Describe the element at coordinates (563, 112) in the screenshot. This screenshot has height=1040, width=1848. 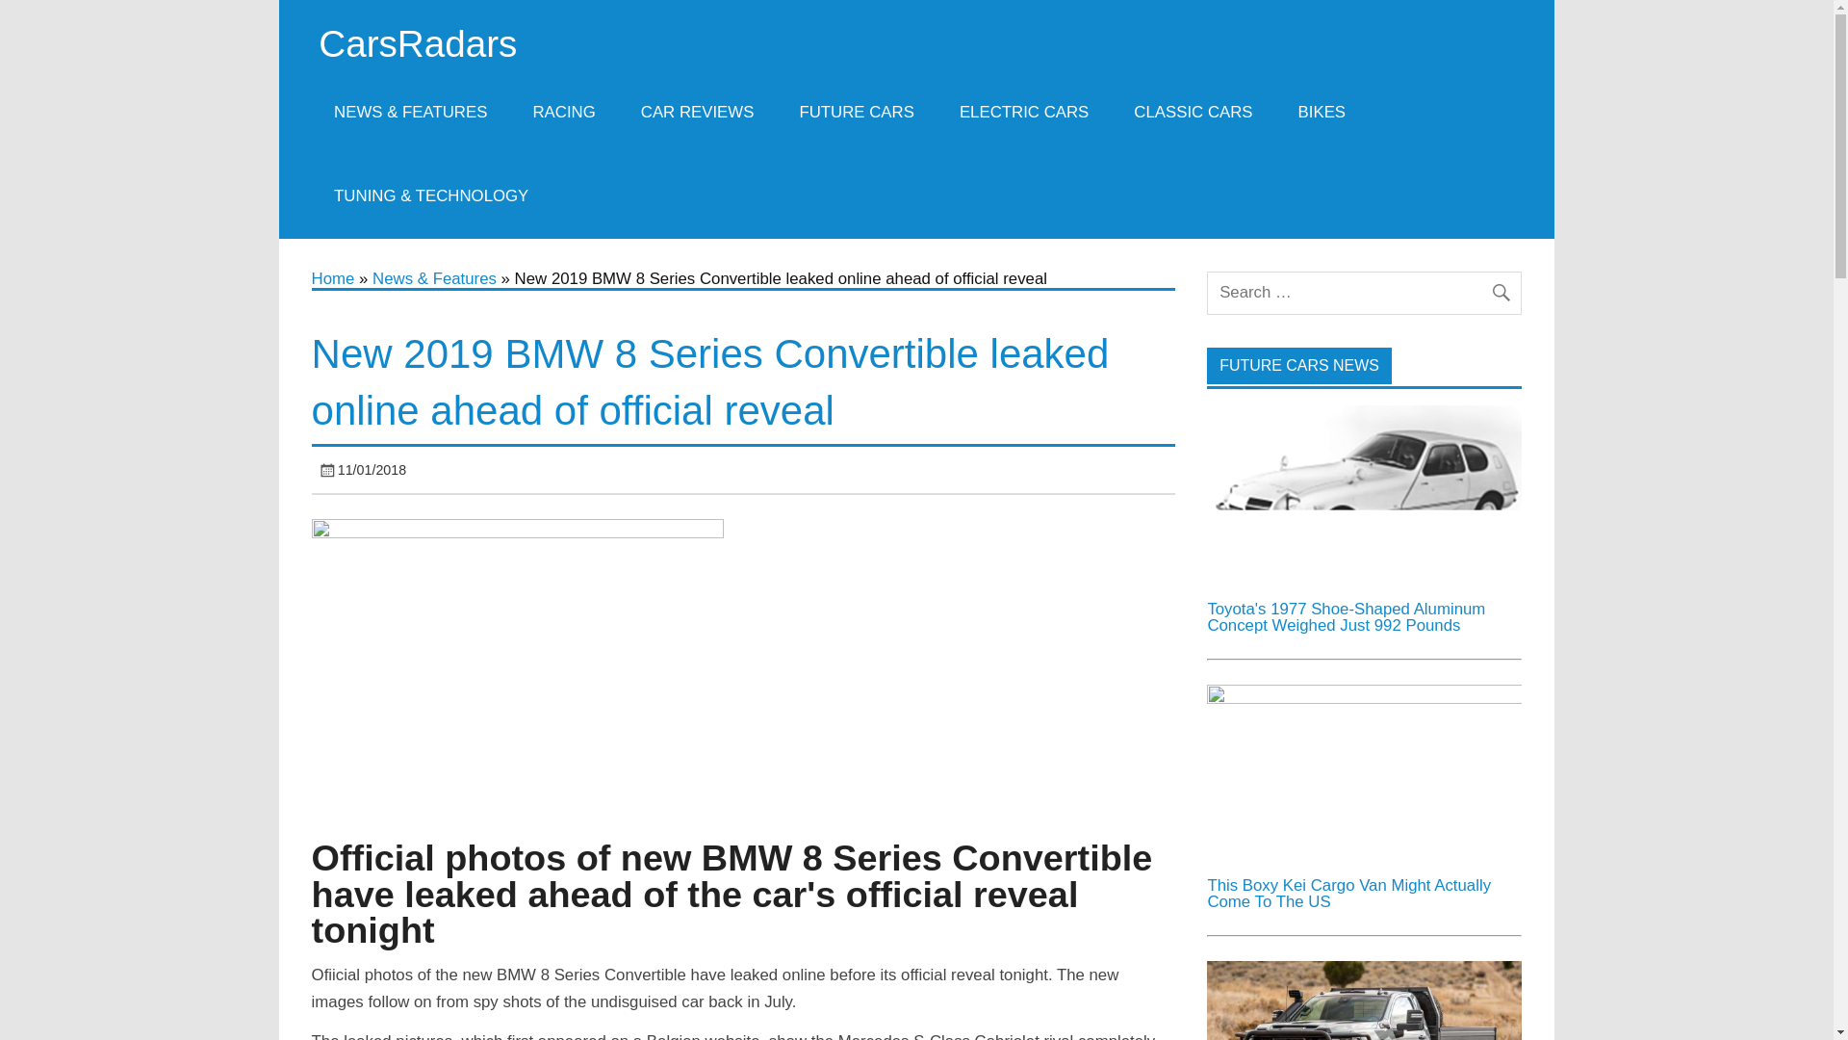
I see `RACING` at that location.